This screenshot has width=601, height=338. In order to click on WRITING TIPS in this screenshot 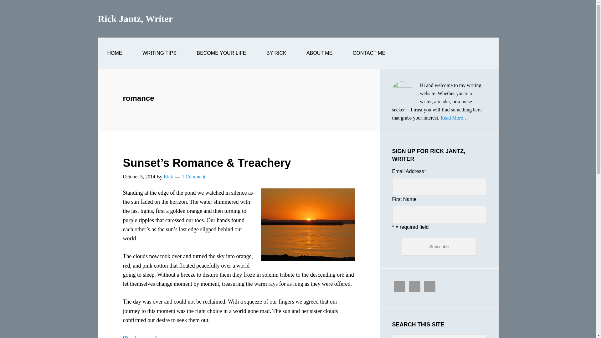, I will do `click(159, 53)`.